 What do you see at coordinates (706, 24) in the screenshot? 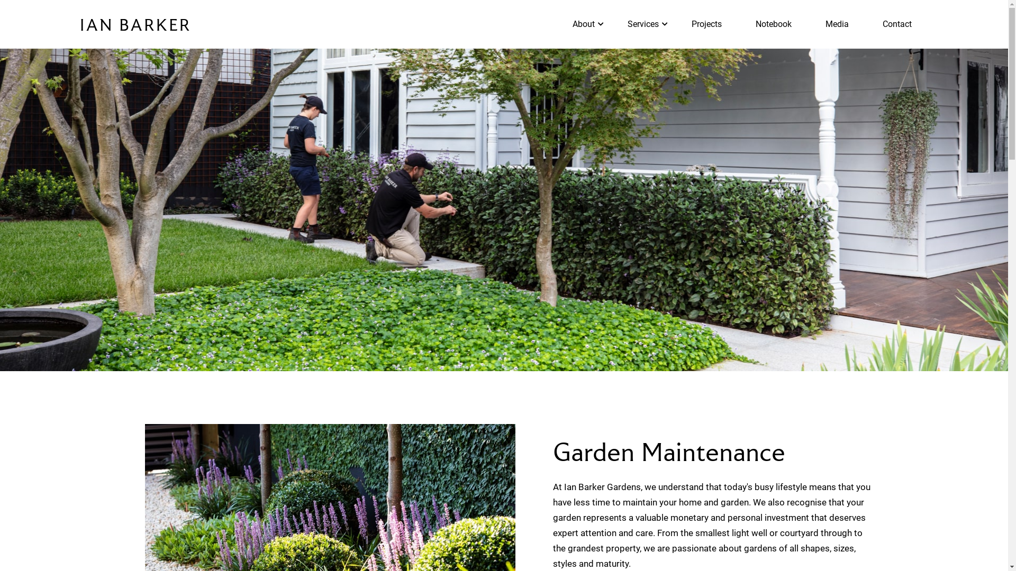
I see `Projects` at bounding box center [706, 24].